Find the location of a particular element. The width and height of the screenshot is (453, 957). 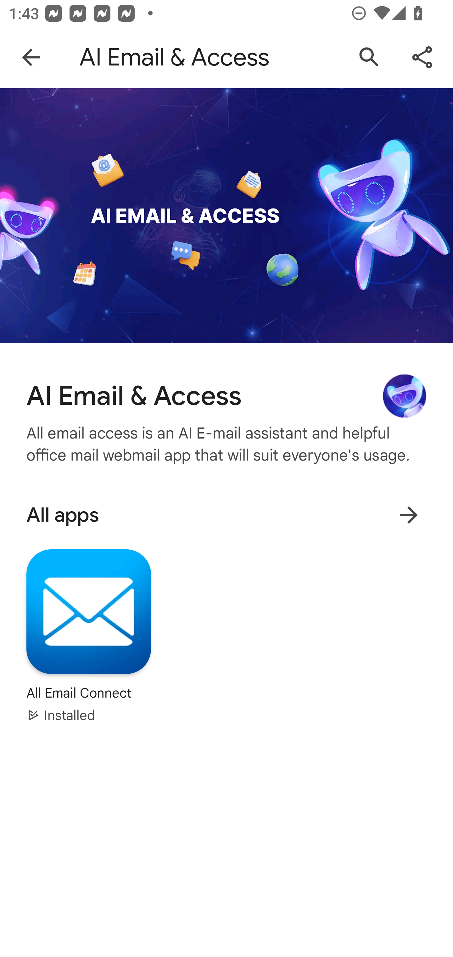

All apps More results for All apps is located at coordinates (226, 515).